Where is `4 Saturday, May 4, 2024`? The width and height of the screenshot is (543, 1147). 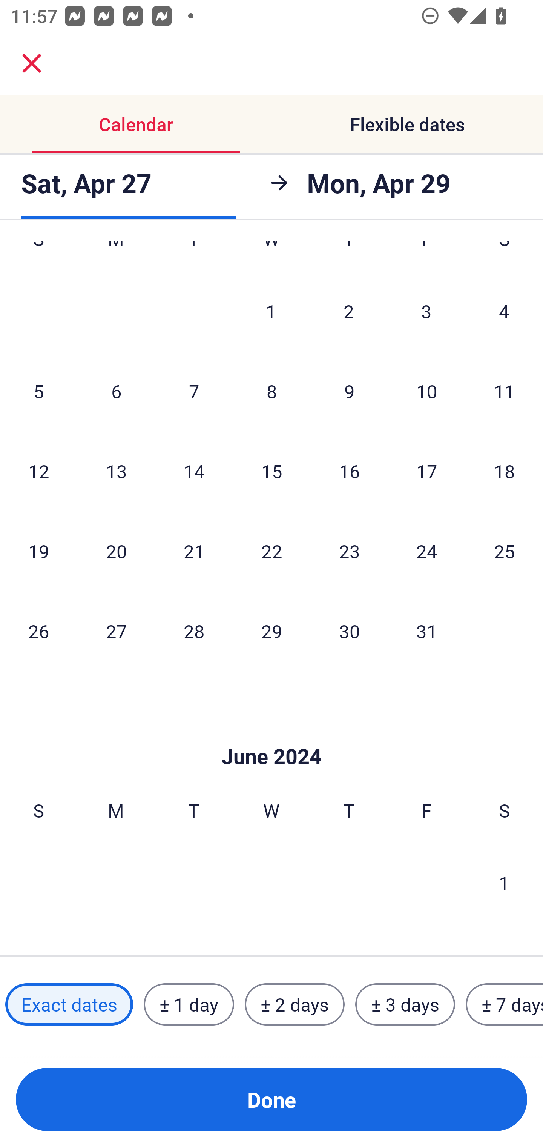 4 Saturday, May 4, 2024 is located at coordinates (504, 311).